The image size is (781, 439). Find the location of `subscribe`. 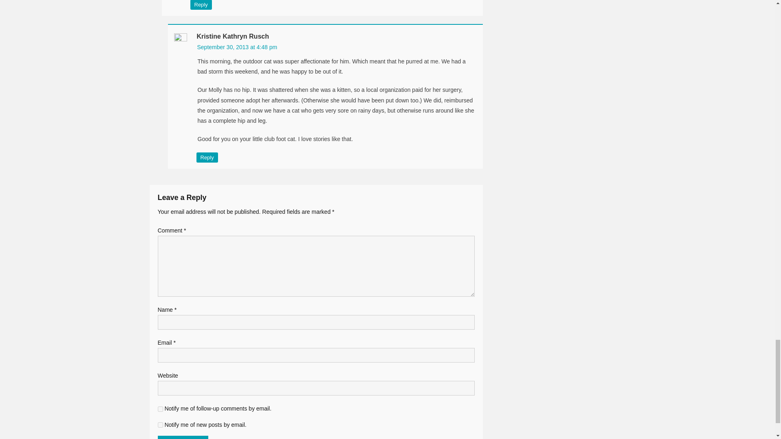

subscribe is located at coordinates (160, 424).